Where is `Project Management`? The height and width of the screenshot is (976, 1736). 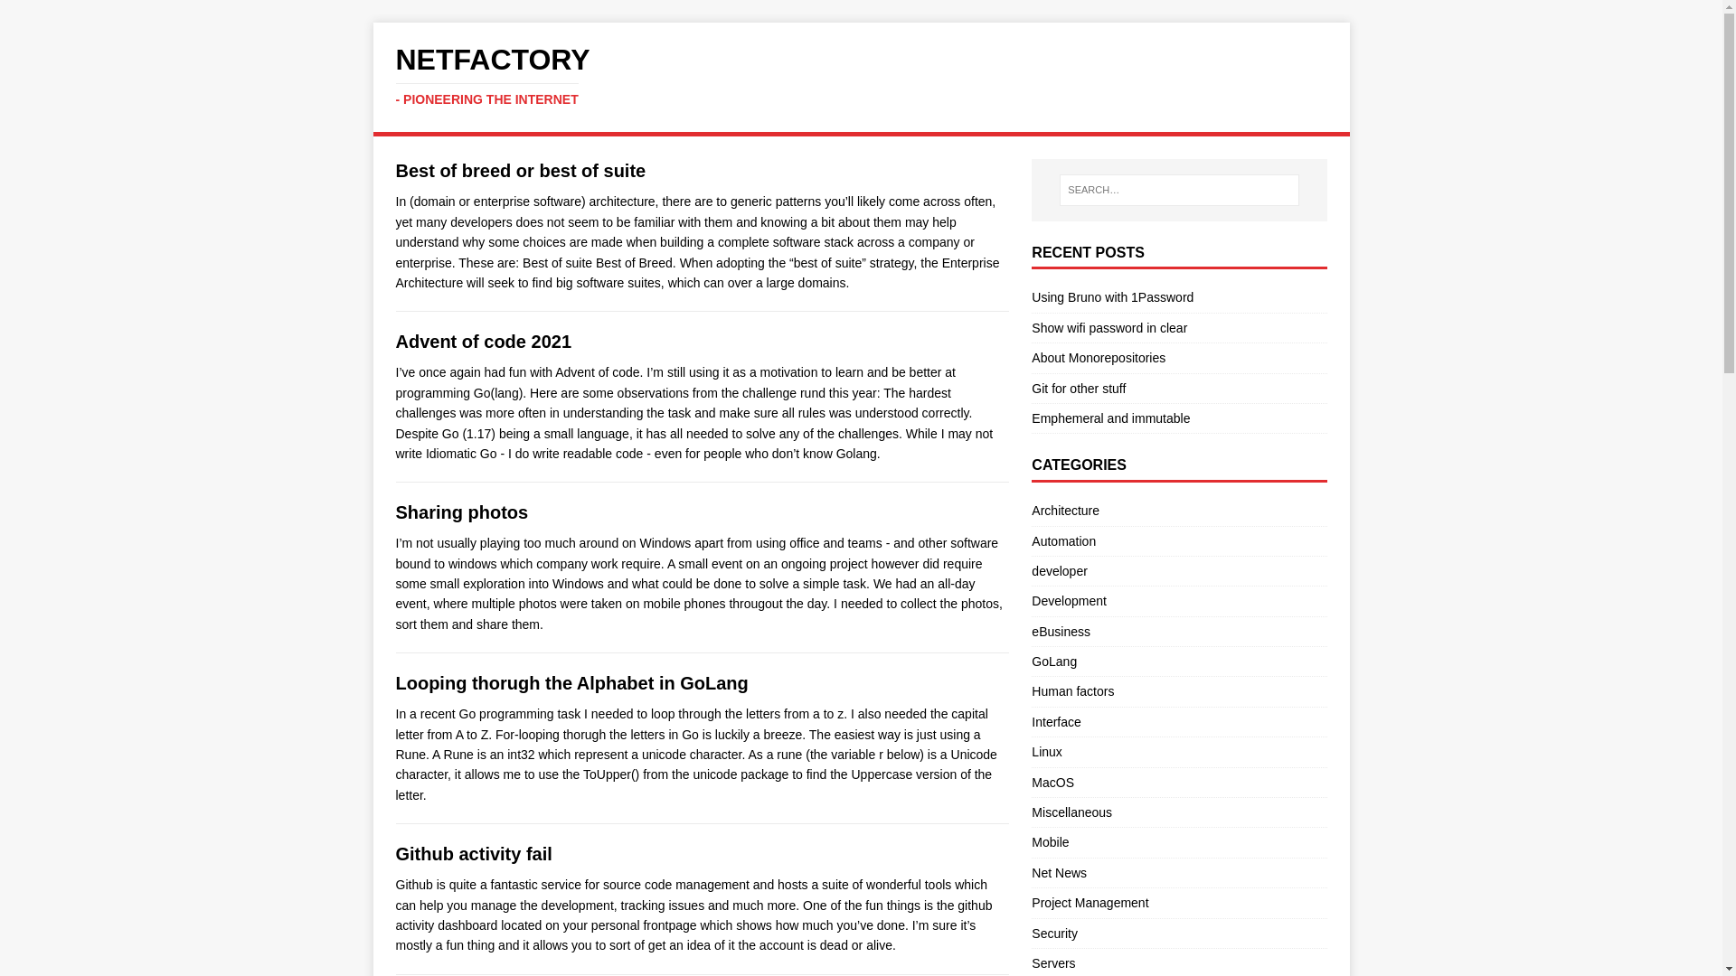
Project Management is located at coordinates (1089, 902).